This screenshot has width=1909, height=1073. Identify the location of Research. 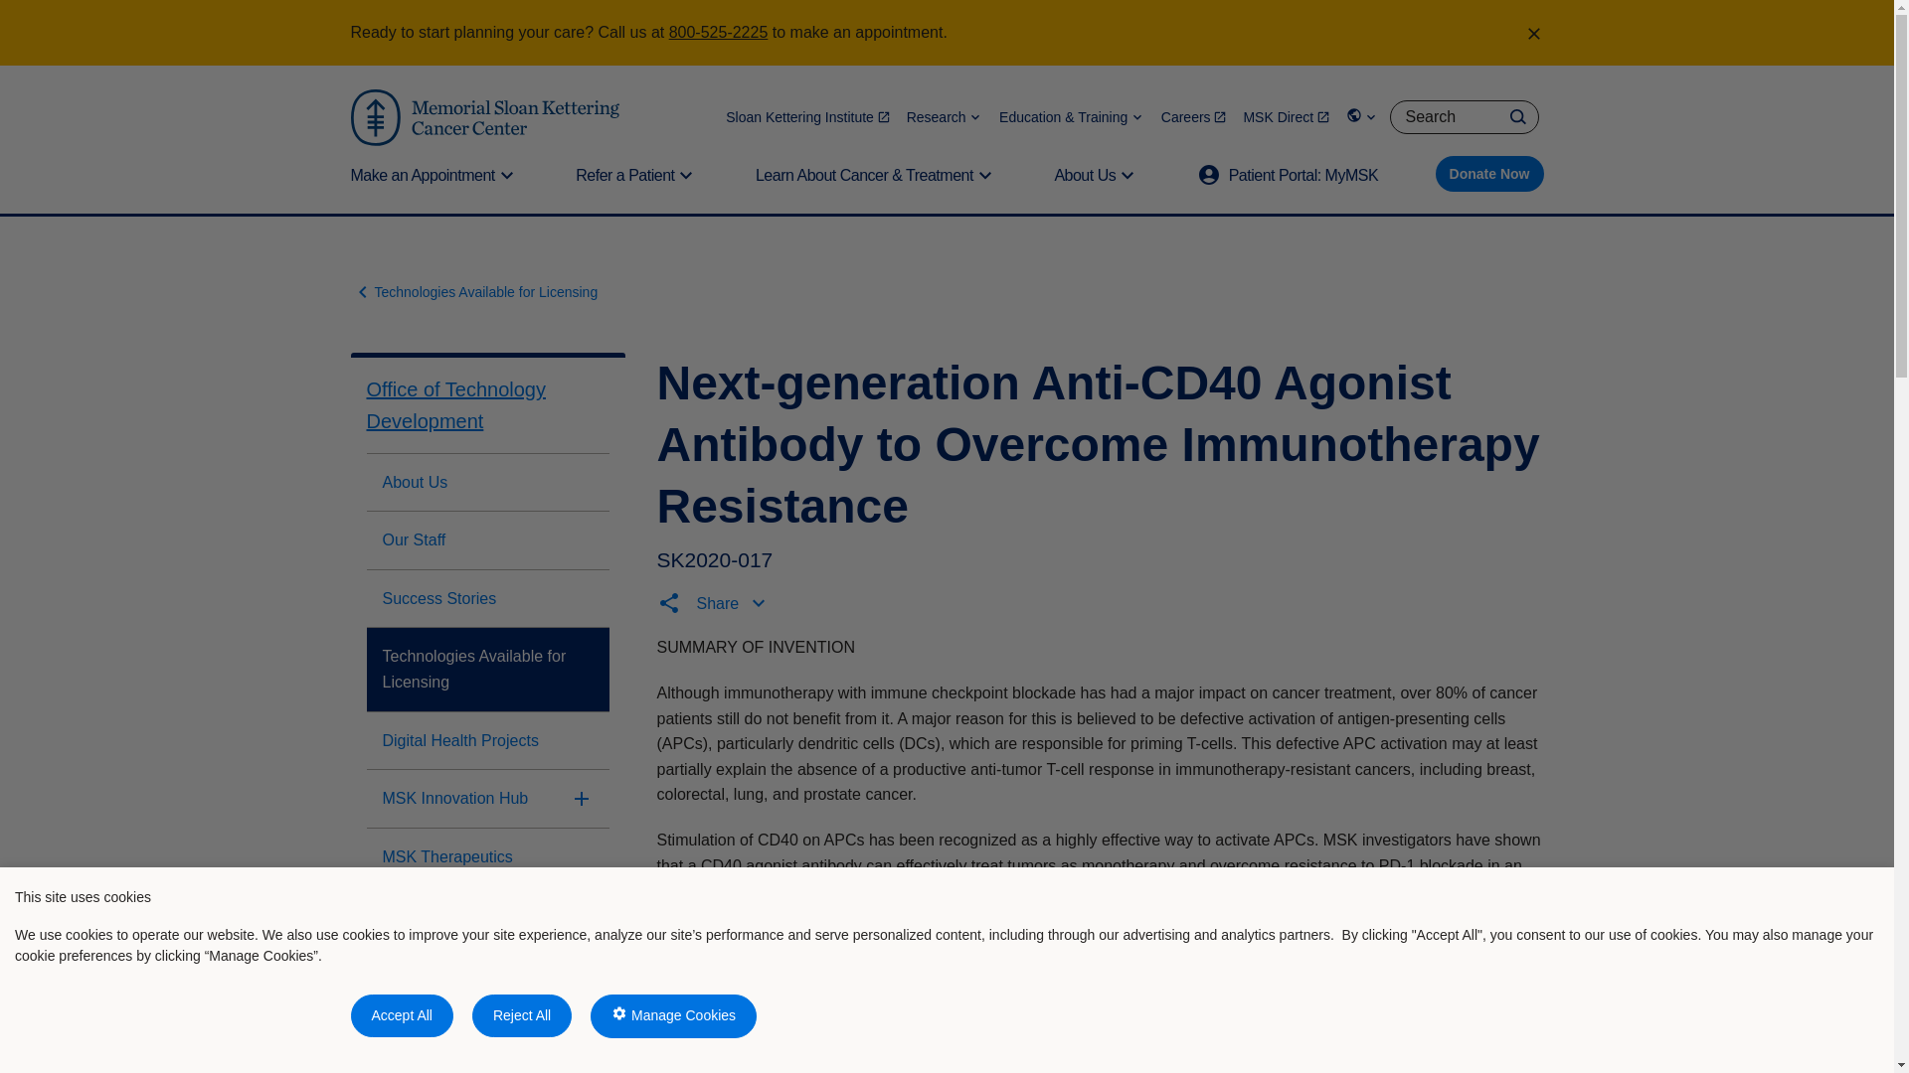
(945, 117).